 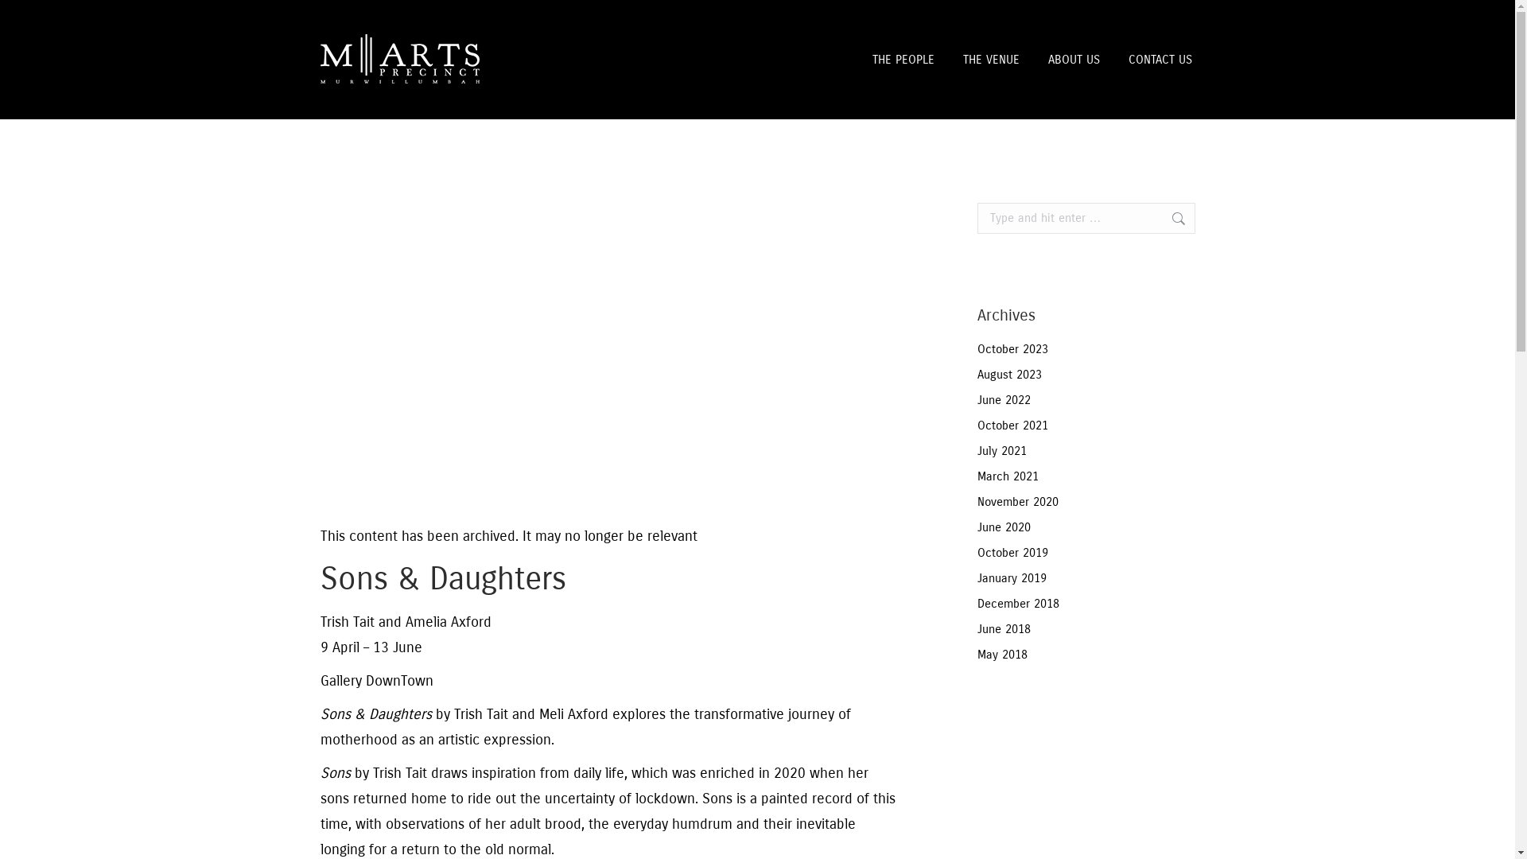 What do you see at coordinates (1017, 503) in the screenshot?
I see `November 2020` at bounding box center [1017, 503].